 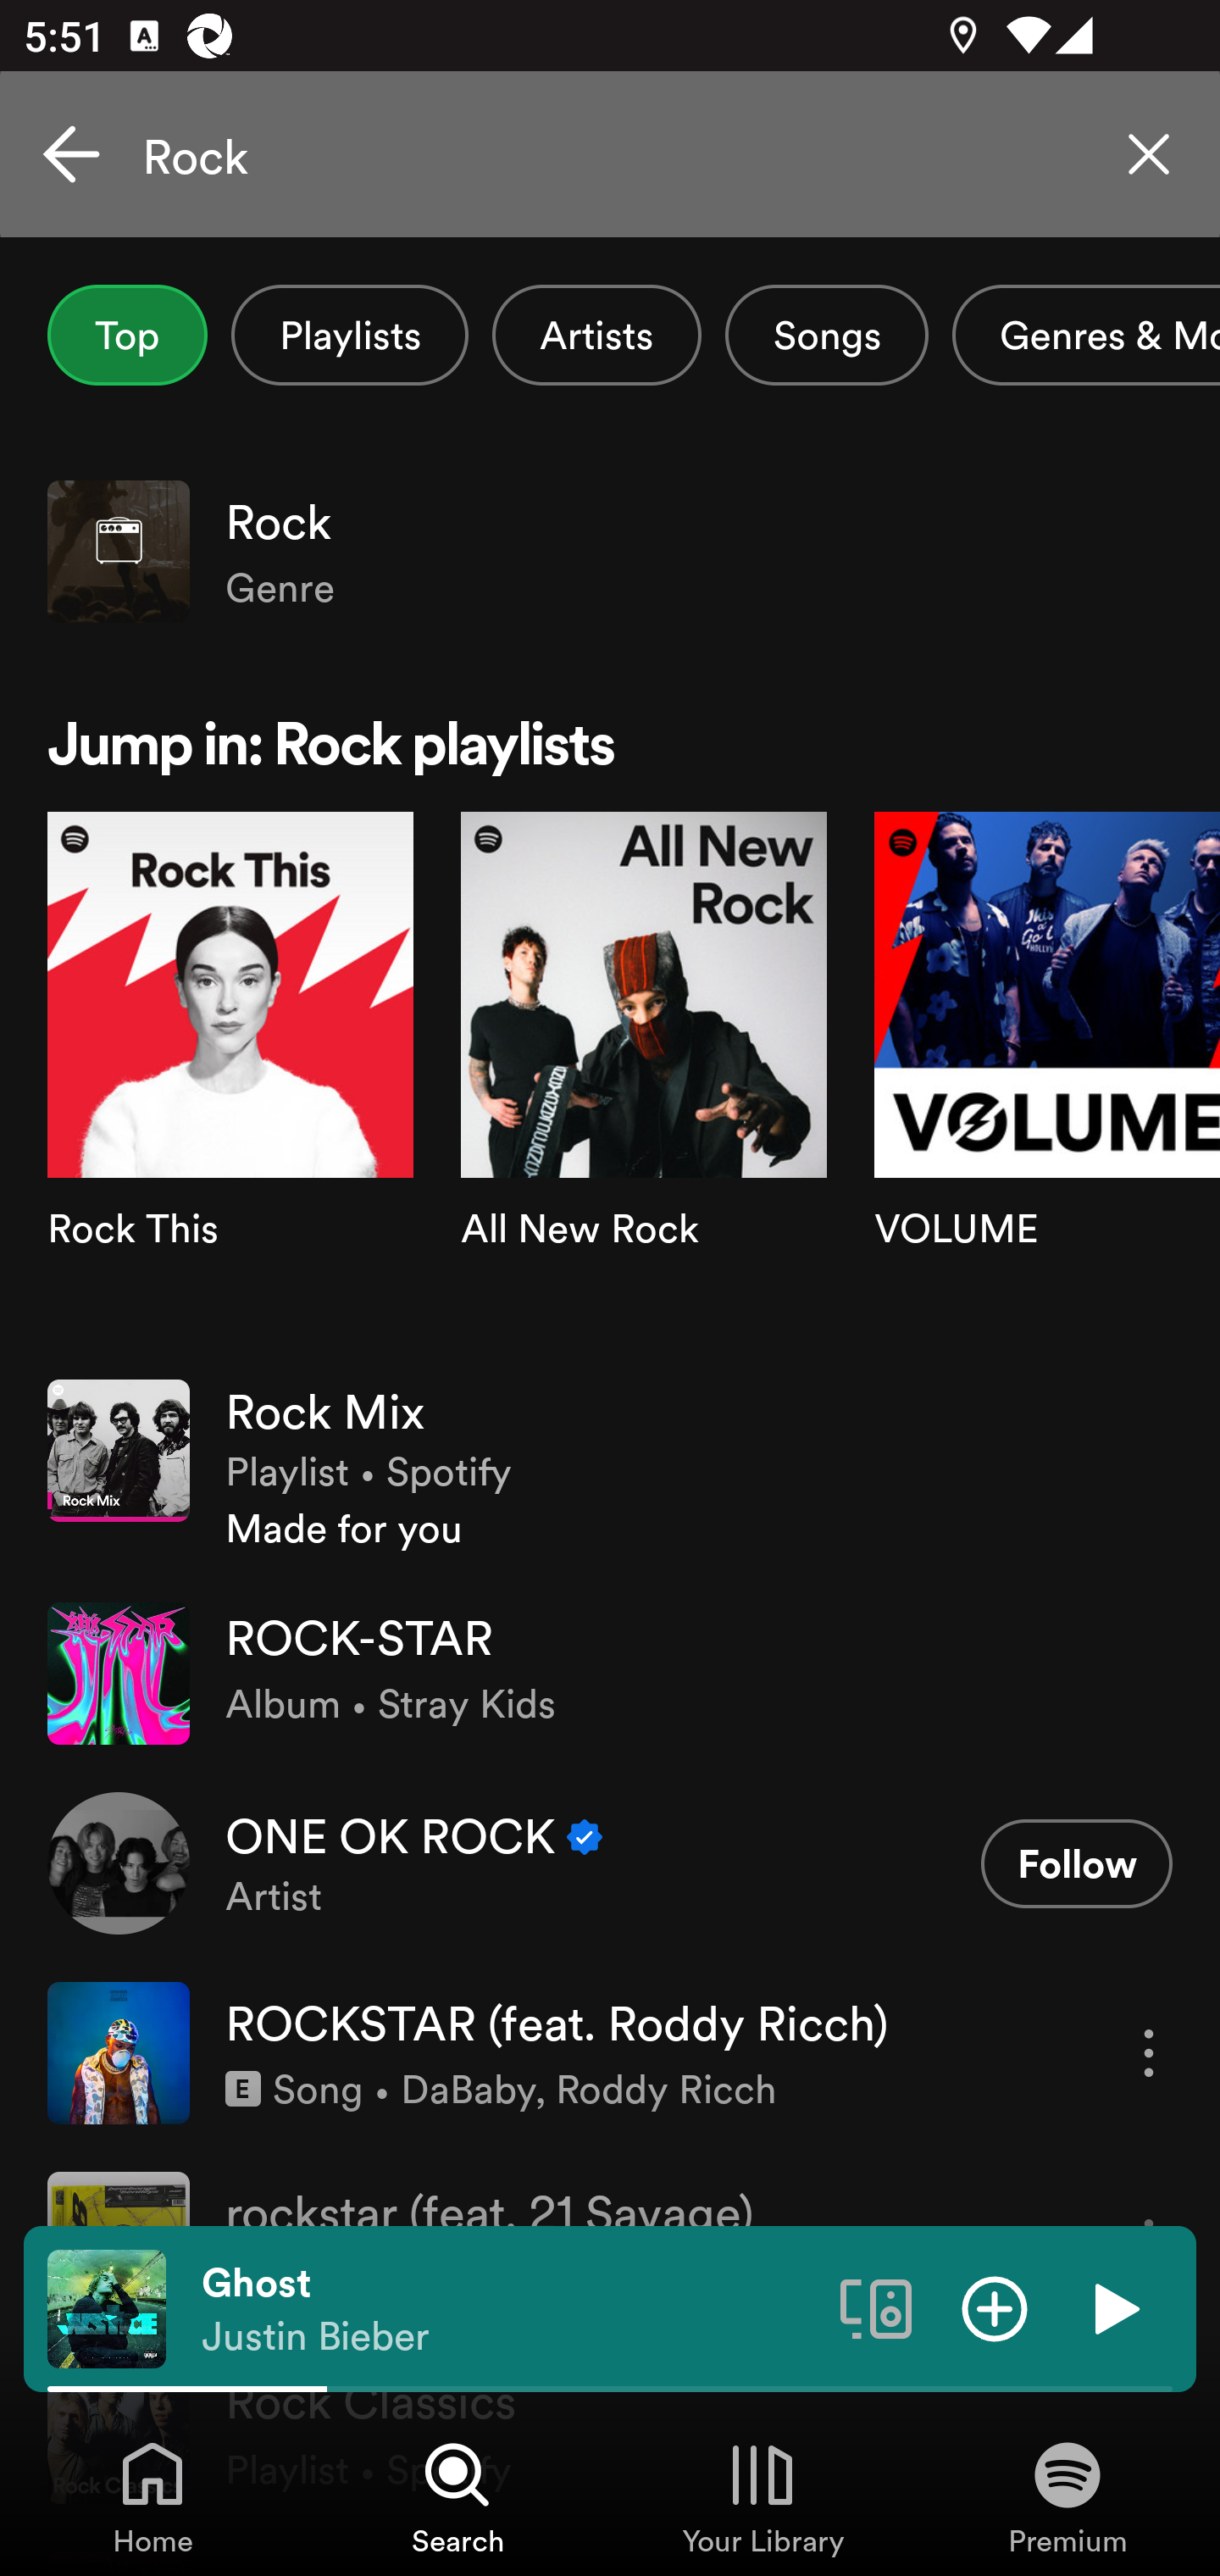 I want to click on Rock Mix Playlist • Spotify Made for you, so click(x=610, y=1467).